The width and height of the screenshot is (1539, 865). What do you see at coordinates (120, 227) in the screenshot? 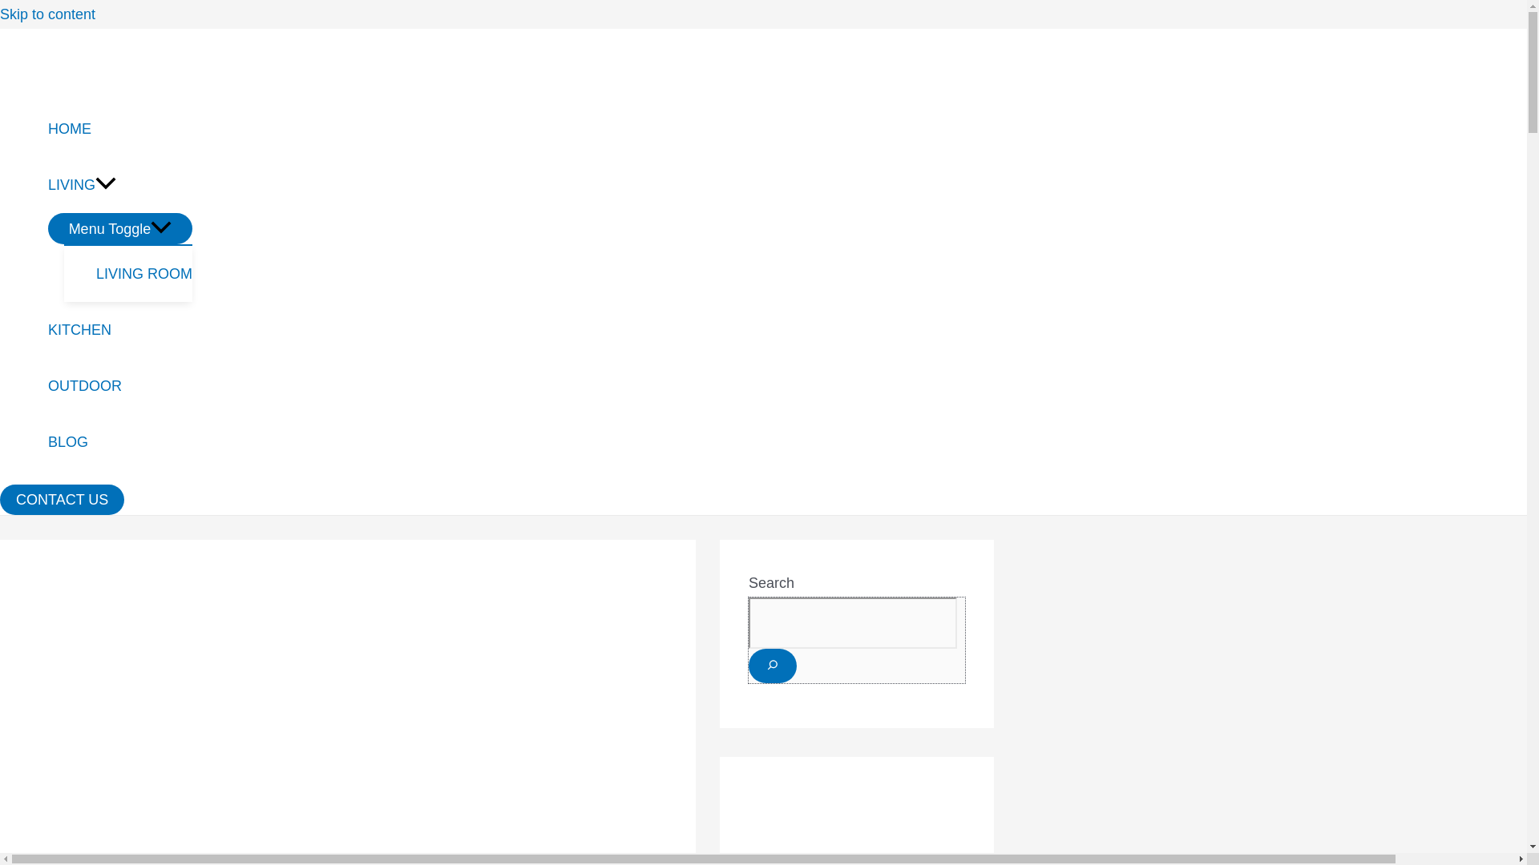
I see `Menu Toggle` at bounding box center [120, 227].